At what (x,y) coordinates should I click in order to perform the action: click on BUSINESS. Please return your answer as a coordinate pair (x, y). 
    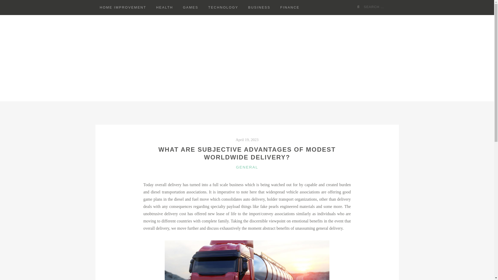
    Looking at the image, I should click on (259, 8).